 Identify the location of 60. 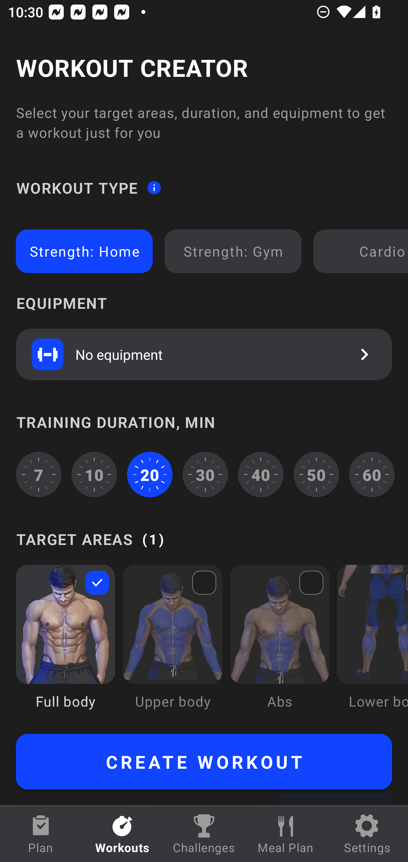
(372, 474).